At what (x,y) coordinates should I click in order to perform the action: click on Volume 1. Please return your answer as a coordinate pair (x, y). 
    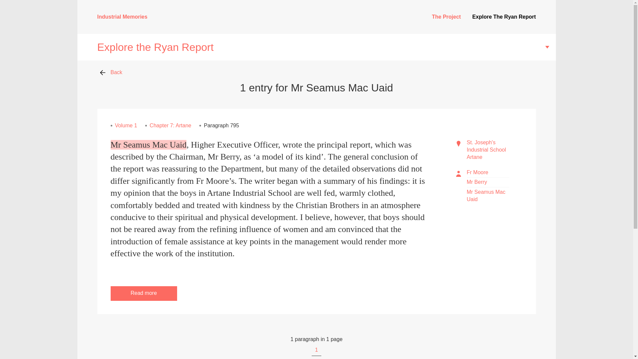
    Looking at the image, I should click on (126, 125).